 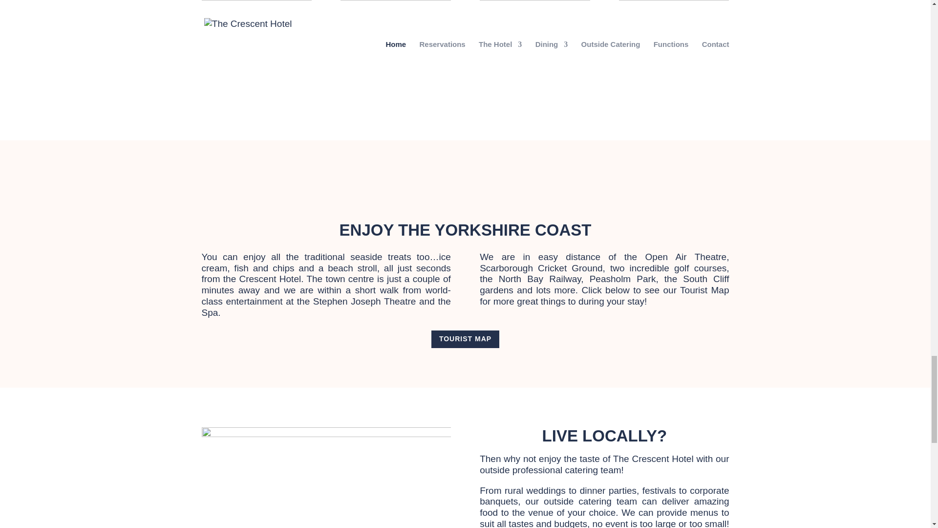 I want to click on homepage gallery-03, so click(x=534, y=50).